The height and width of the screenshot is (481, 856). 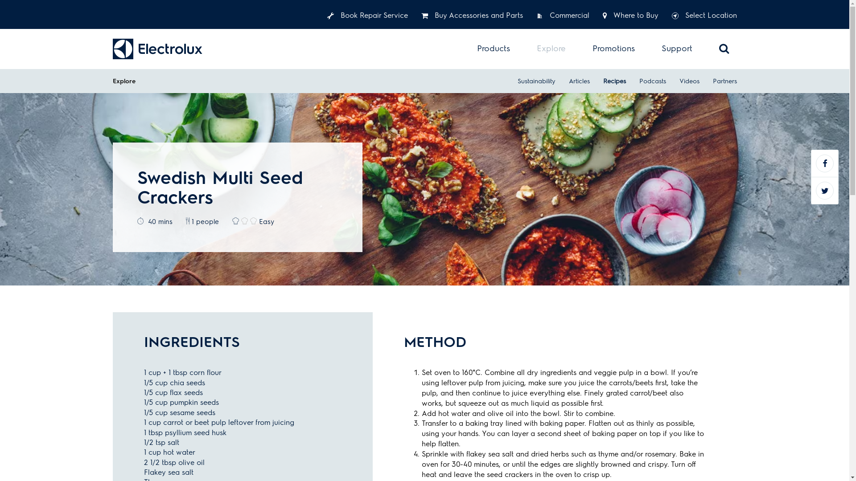 What do you see at coordinates (653, 81) in the screenshot?
I see `Podcasts` at bounding box center [653, 81].